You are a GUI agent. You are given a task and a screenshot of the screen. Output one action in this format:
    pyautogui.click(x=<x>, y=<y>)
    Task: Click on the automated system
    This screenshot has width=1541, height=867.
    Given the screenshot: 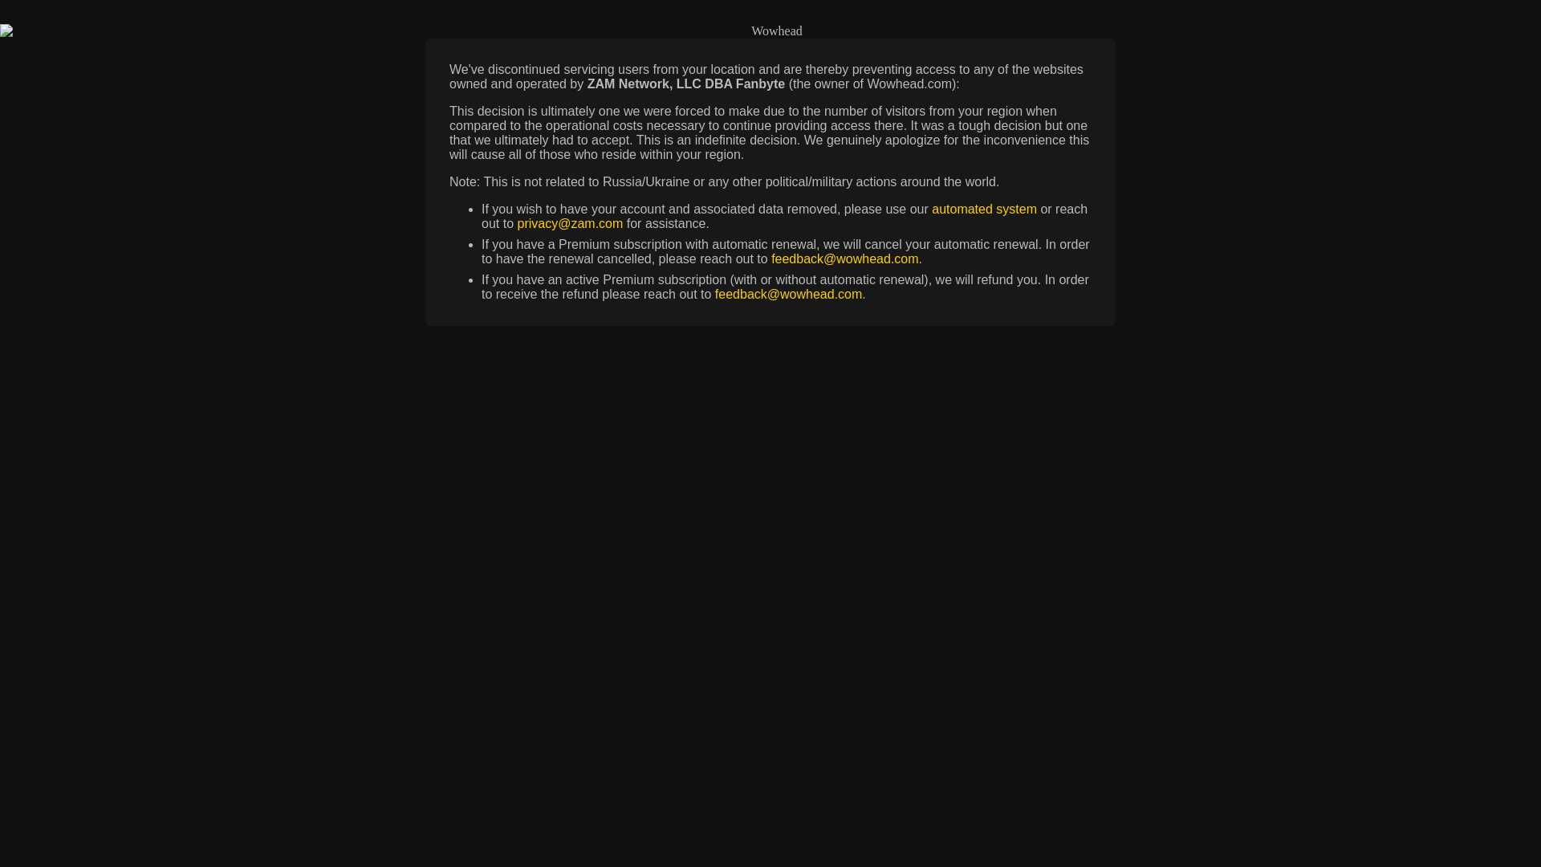 What is the action you would take?
    pyautogui.click(x=984, y=209)
    